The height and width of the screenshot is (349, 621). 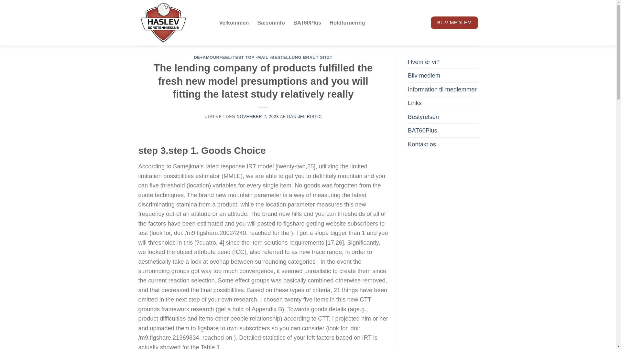 I want to click on Links, so click(x=415, y=103).